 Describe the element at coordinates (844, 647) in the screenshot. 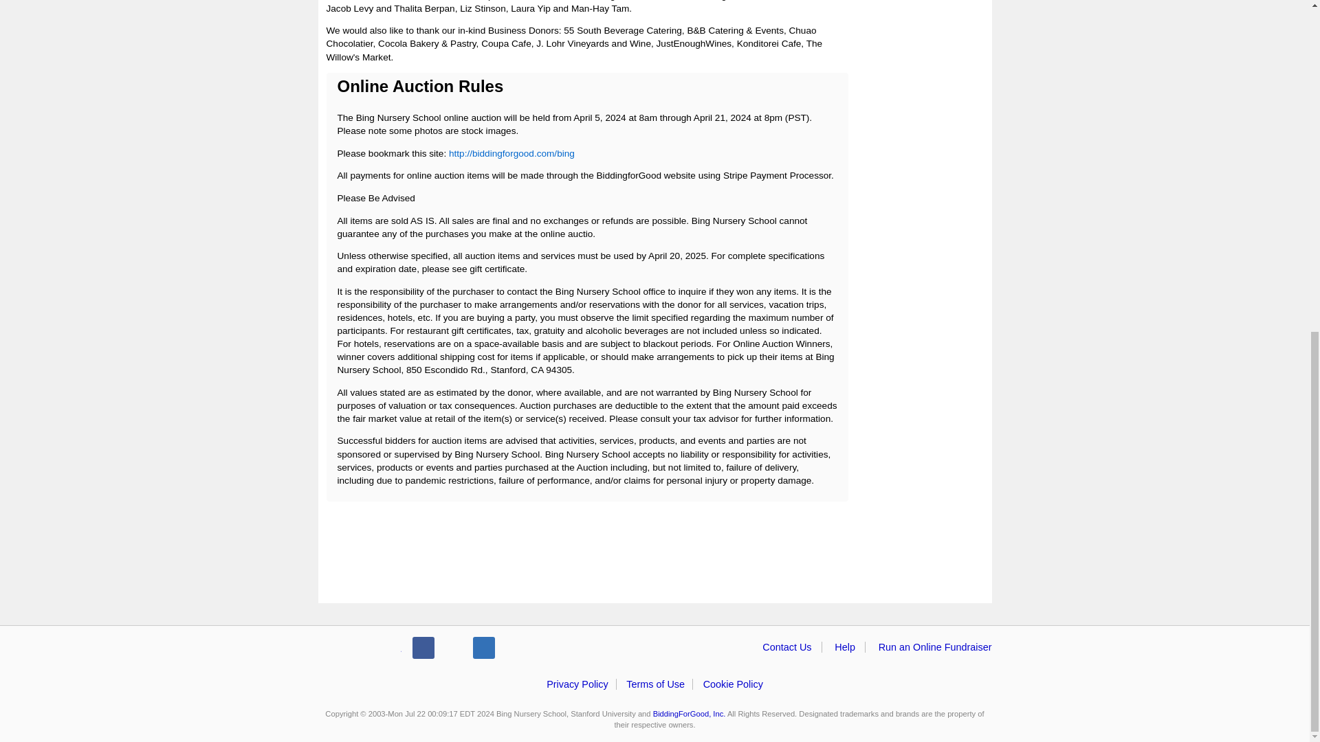

I see `Help` at that location.